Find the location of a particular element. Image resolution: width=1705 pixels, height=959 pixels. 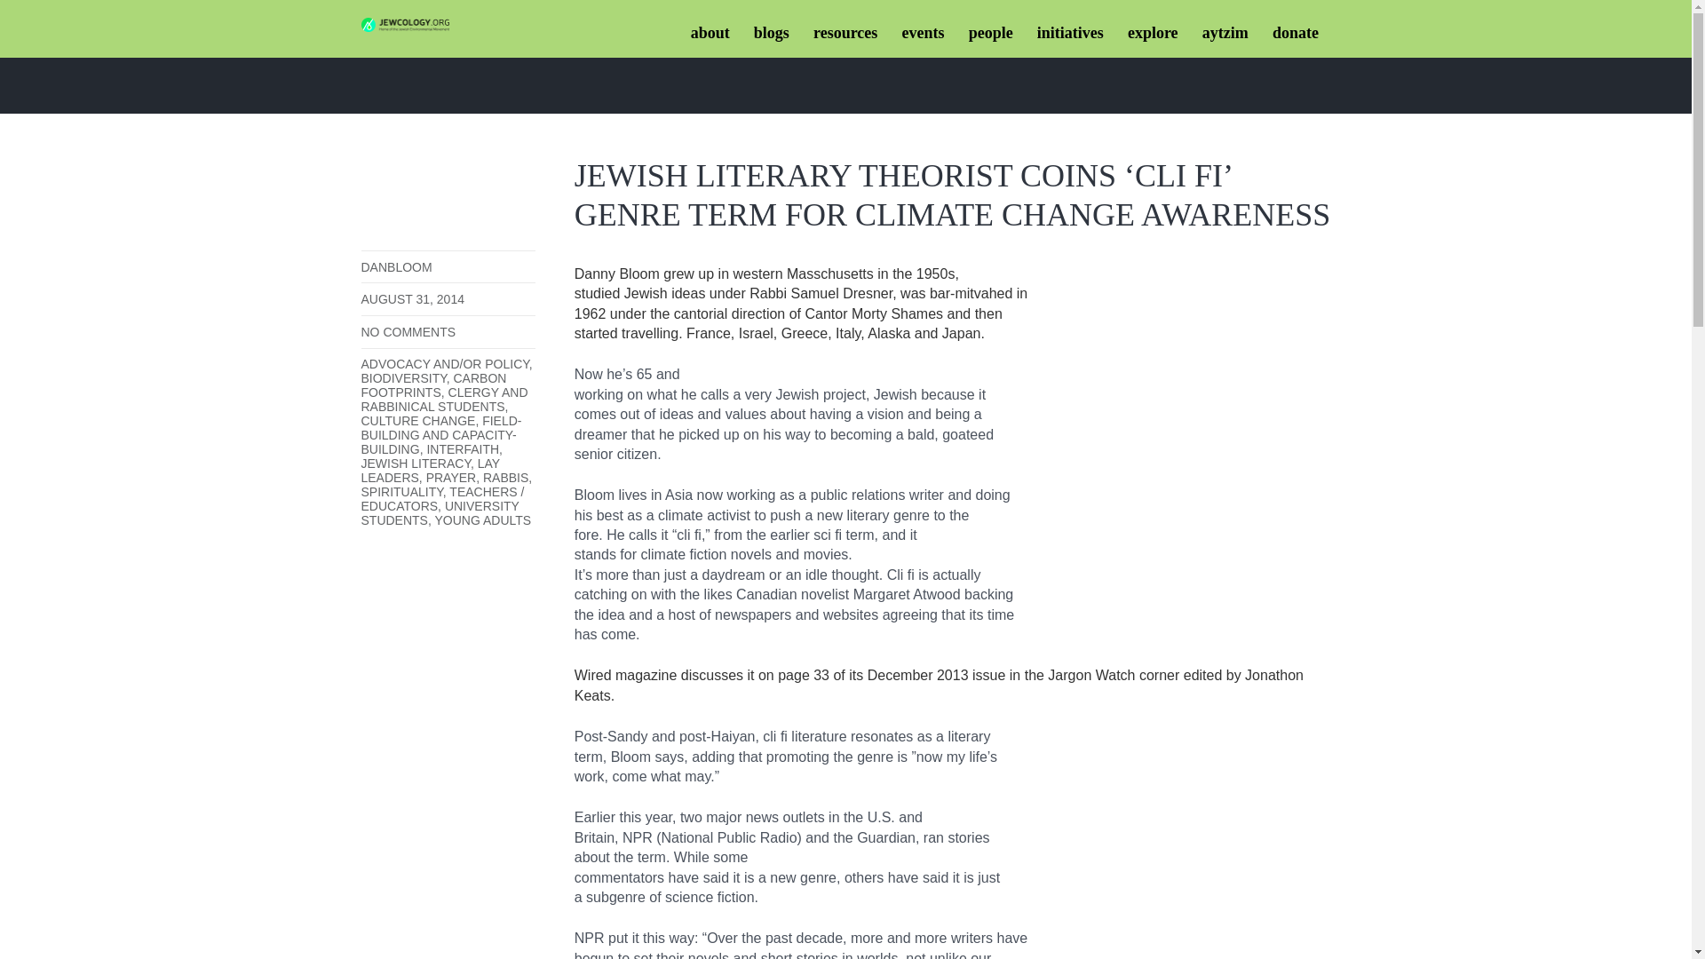

CULTURE CHANGE is located at coordinates (417, 420).